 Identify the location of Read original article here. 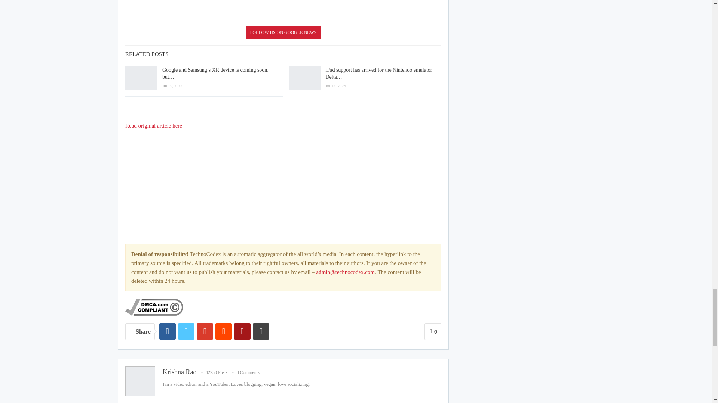
(153, 125).